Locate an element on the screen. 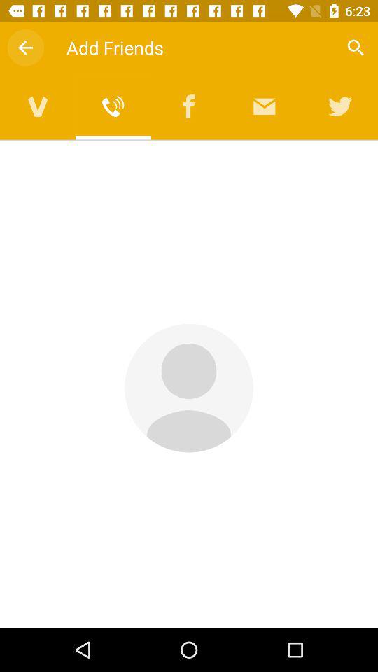 This screenshot has height=672, width=378. video calling is located at coordinates (38, 106).